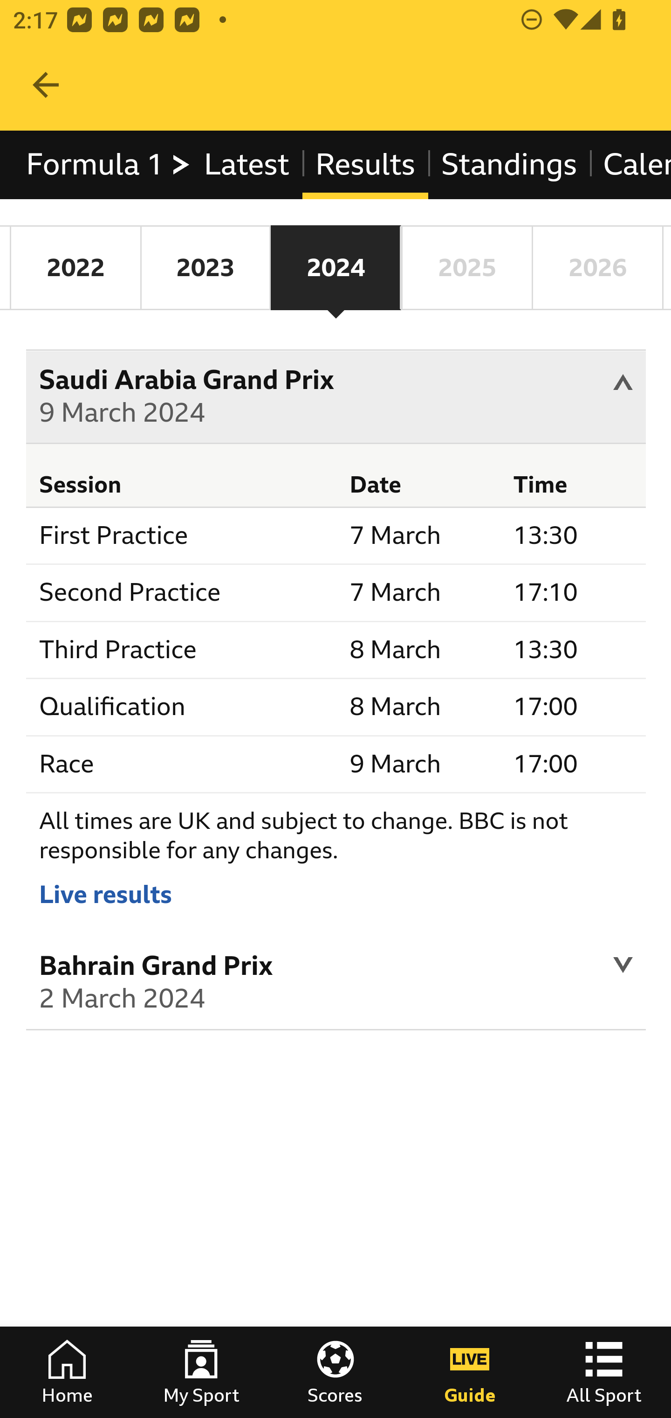  Describe the element at coordinates (335, 1372) in the screenshot. I see `Scores` at that location.